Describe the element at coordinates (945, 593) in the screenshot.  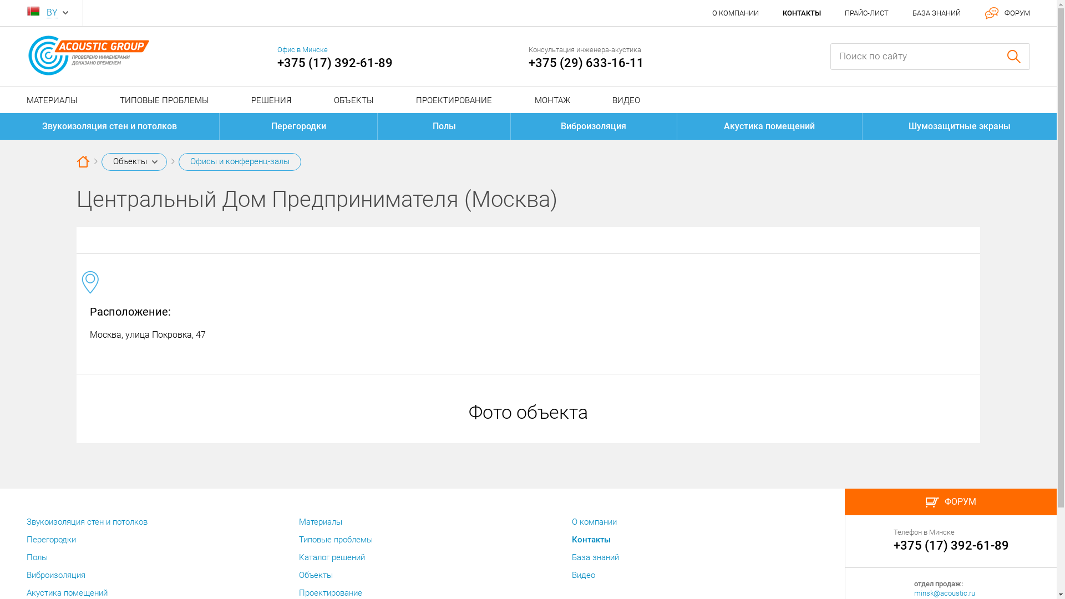
I see `minsk@acoustic.ru` at that location.